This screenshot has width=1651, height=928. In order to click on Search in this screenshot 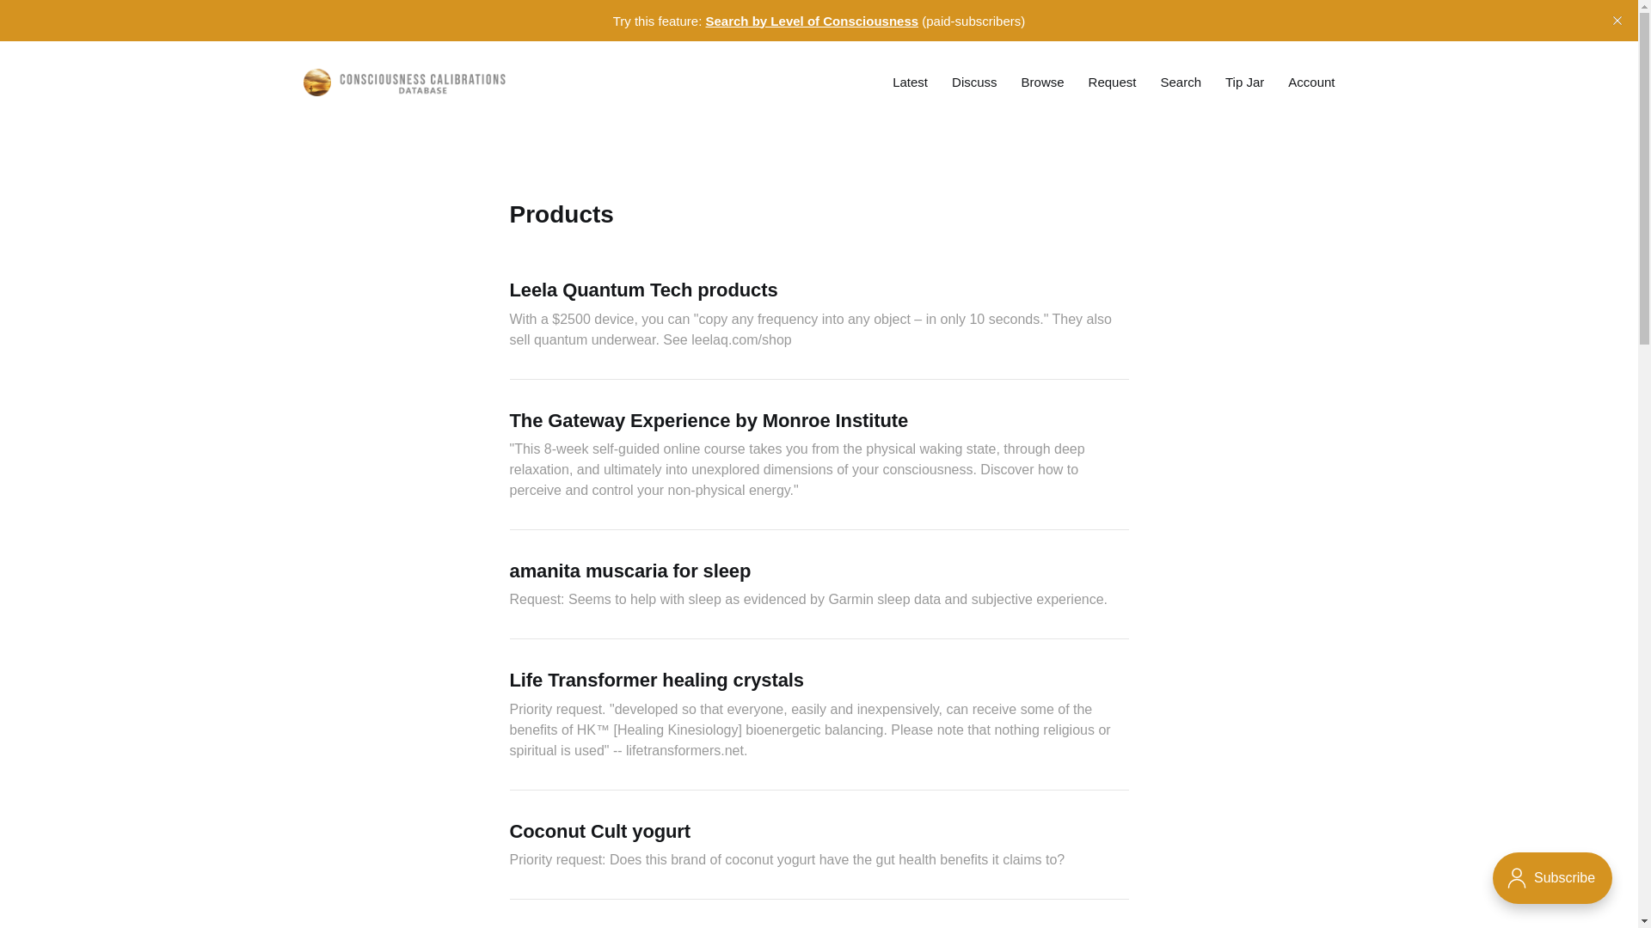, I will do `click(1181, 82)`.